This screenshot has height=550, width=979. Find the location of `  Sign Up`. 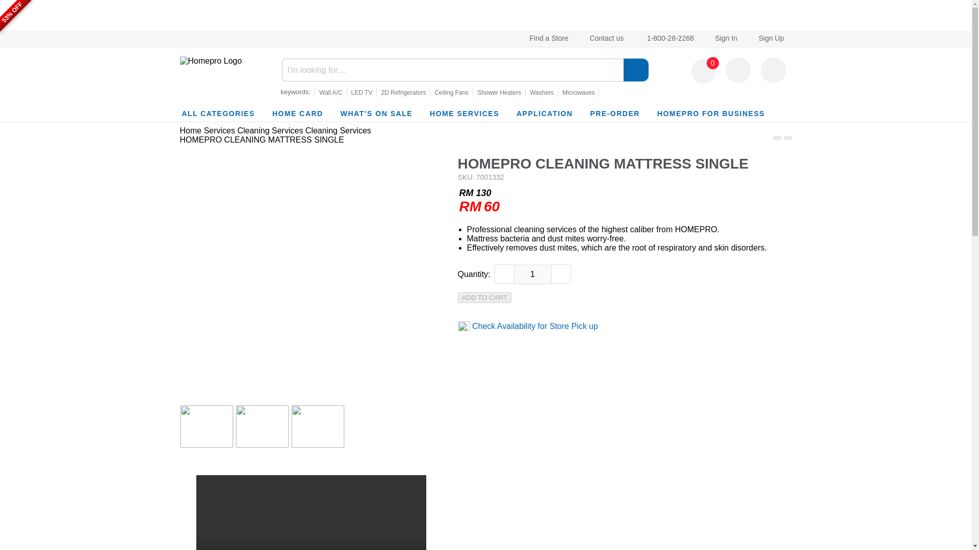

  Sign Up is located at coordinates (769, 38).